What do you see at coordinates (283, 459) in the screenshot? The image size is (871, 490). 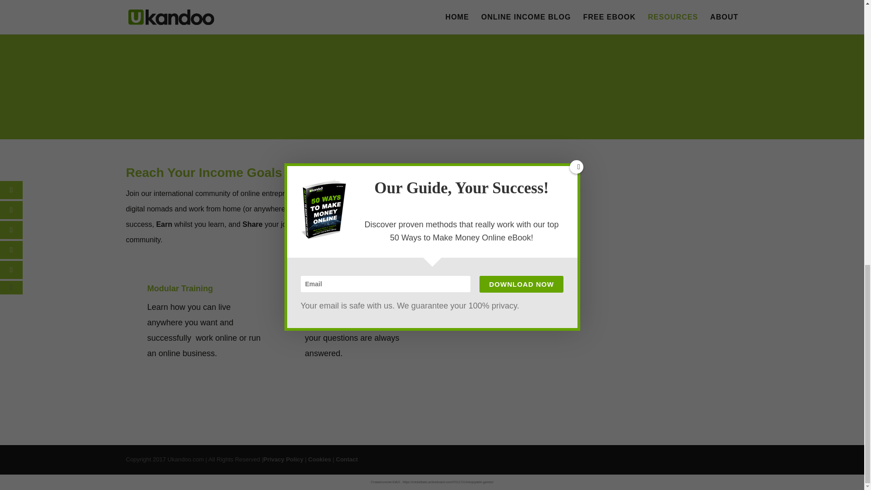 I see `Privacy Policy` at bounding box center [283, 459].